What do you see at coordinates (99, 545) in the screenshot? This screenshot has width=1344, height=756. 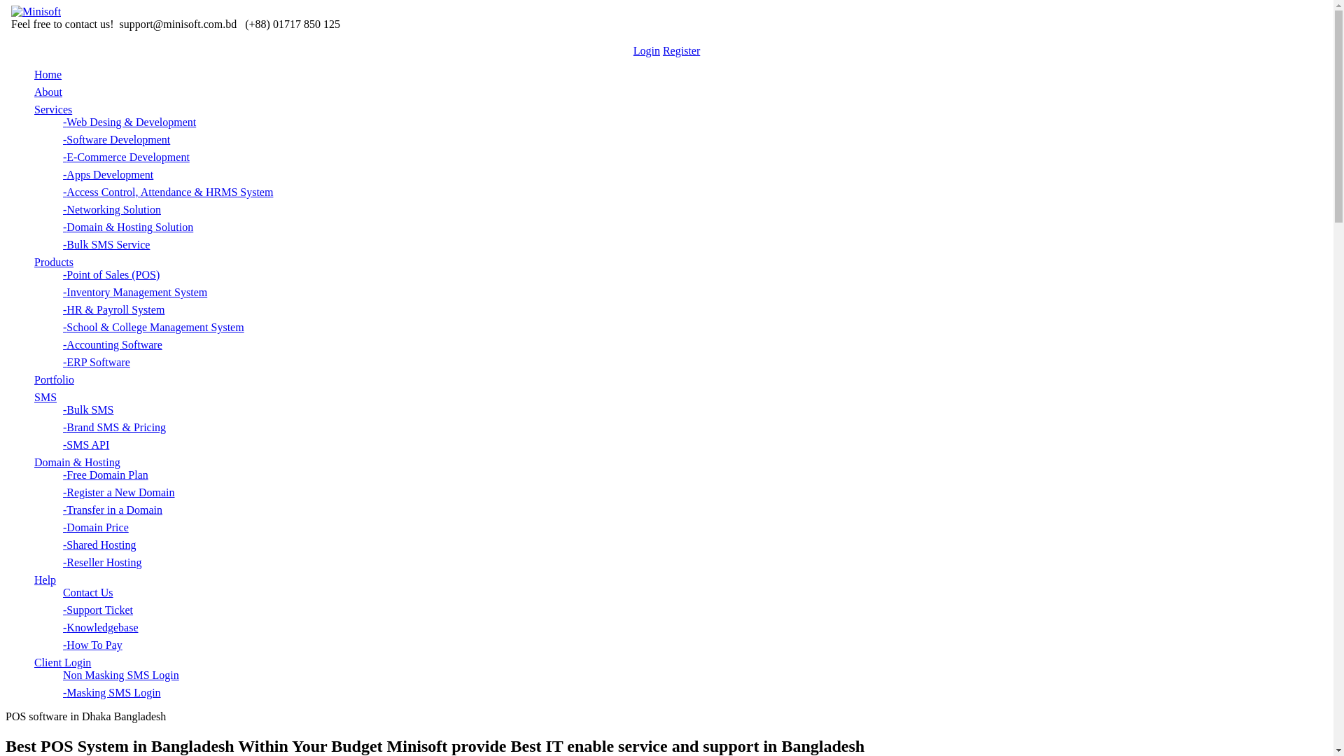 I see `-Shared Hosting` at bounding box center [99, 545].